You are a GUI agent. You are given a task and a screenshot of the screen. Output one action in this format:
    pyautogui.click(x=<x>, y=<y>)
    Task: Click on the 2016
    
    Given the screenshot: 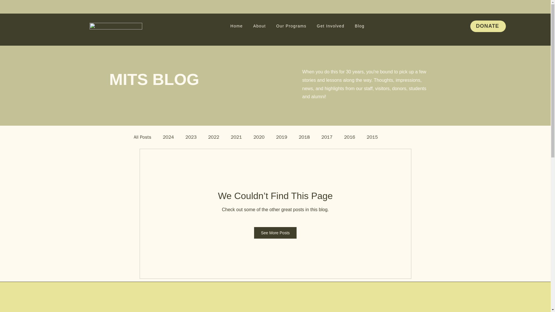 What is the action you would take?
    pyautogui.click(x=349, y=138)
    